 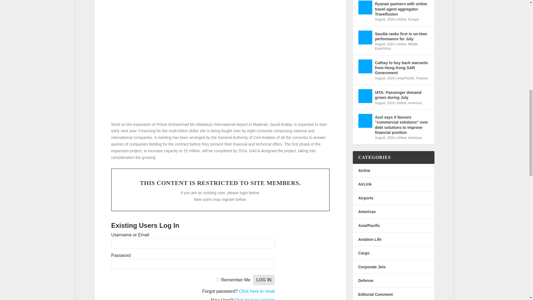 What do you see at coordinates (365, 66) in the screenshot?
I see `Cathay to buy back warrants from Hong Kong SAR Government` at bounding box center [365, 66].